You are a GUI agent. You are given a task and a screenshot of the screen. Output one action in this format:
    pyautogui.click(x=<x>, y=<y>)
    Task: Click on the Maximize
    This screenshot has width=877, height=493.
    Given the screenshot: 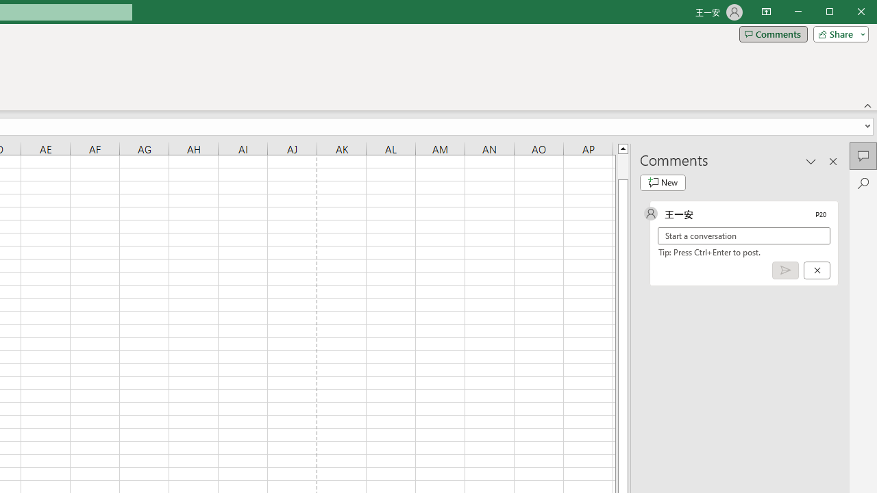 What is the action you would take?
    pyautogui.click(x=849, y=12)
    